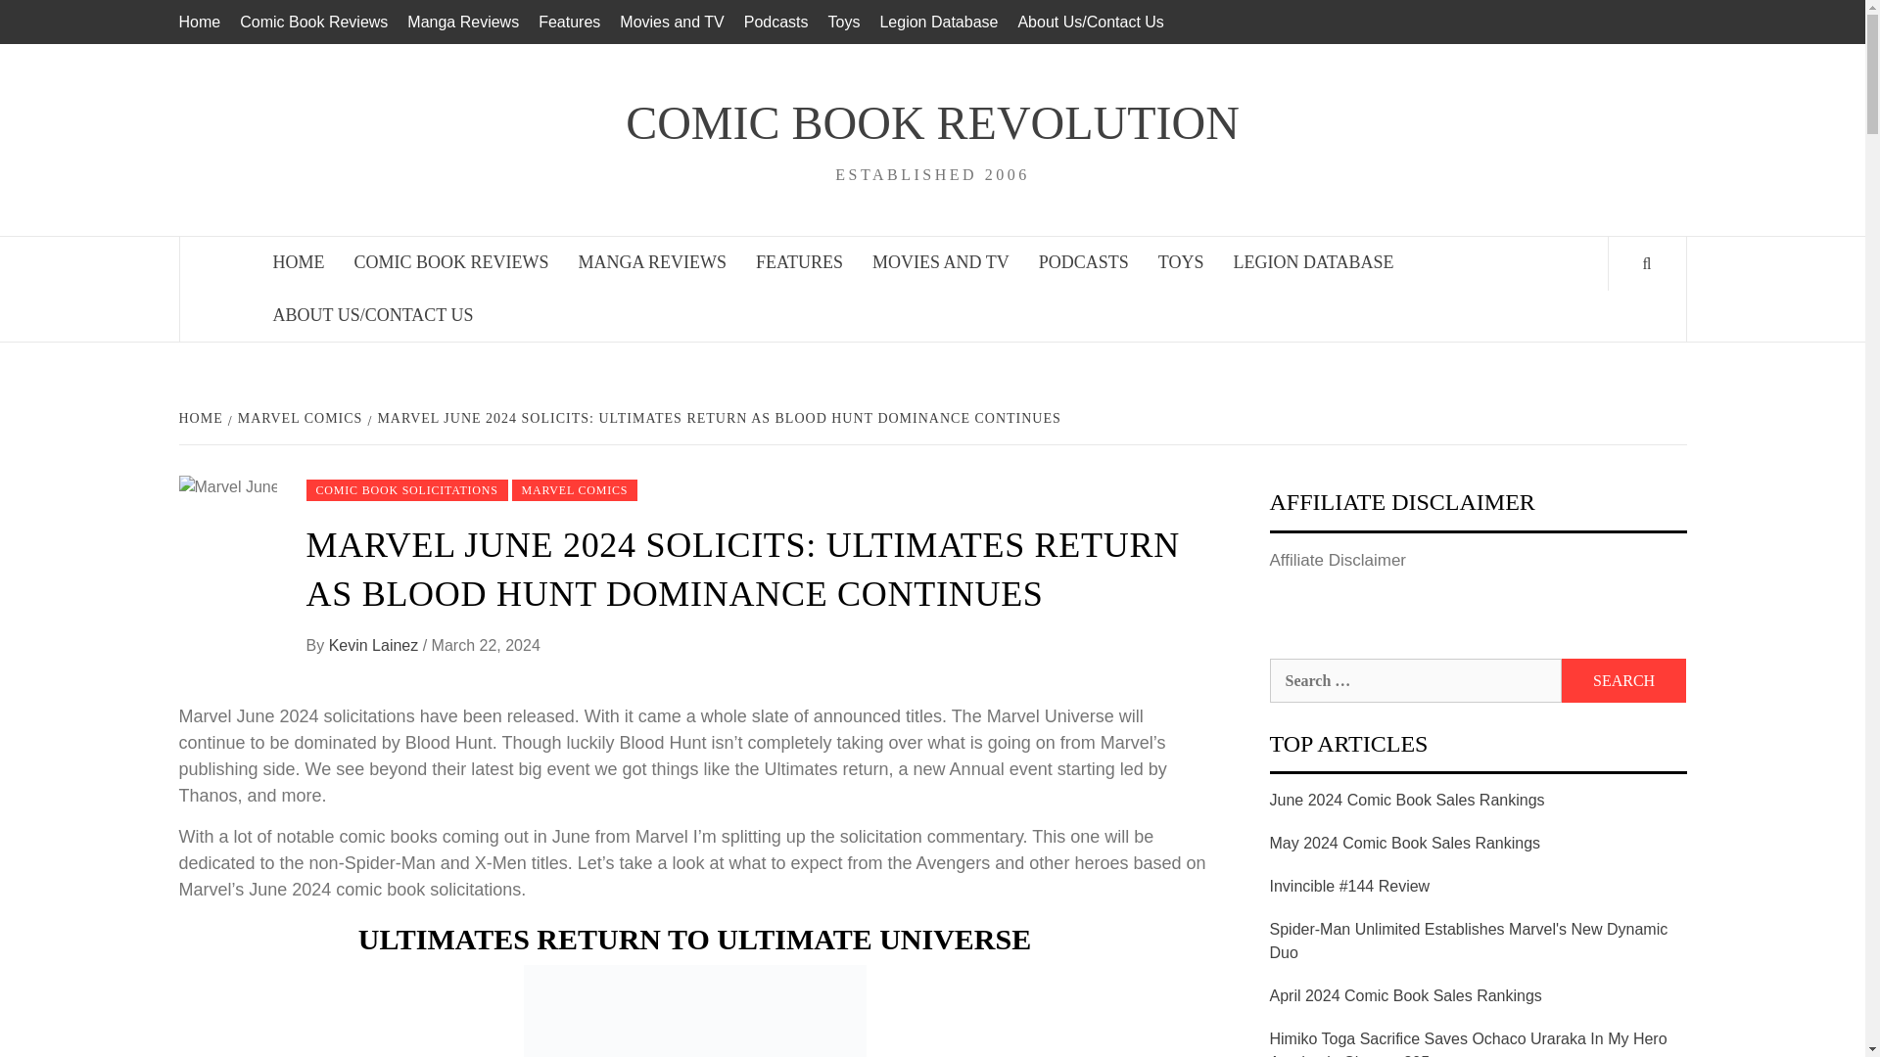 This screenshot has height=1057, width=1880. What do you see at coordinates (462, 22) in the screenshot?
I see `Manga Reviews` at bounding box center [462, 22].